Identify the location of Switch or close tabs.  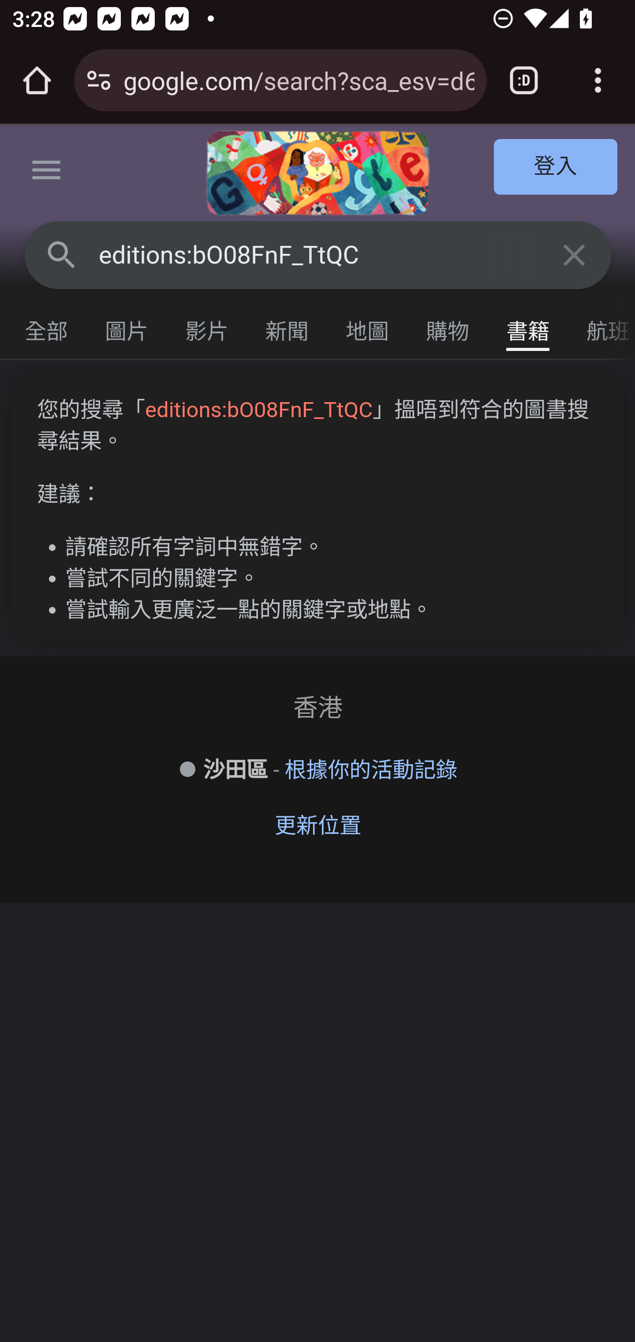
(524, 80).